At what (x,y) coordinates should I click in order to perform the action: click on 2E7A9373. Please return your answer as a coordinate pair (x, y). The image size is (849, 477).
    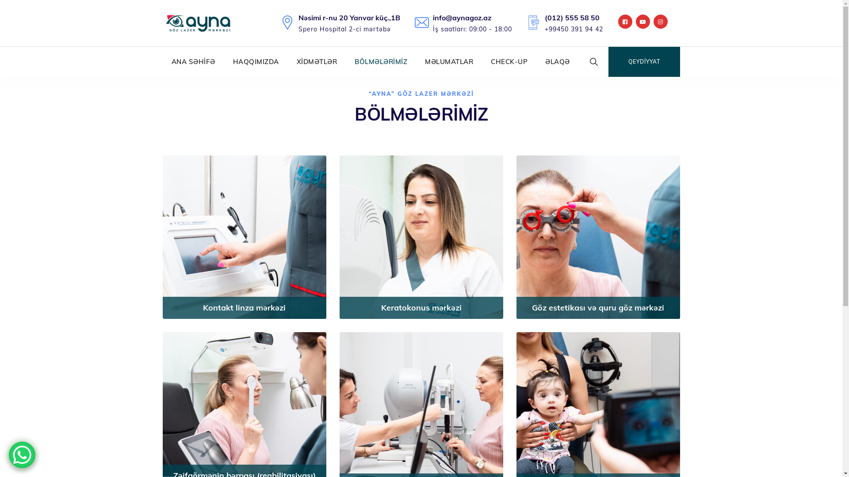
    Looking at the image, I should click on (421, 237).